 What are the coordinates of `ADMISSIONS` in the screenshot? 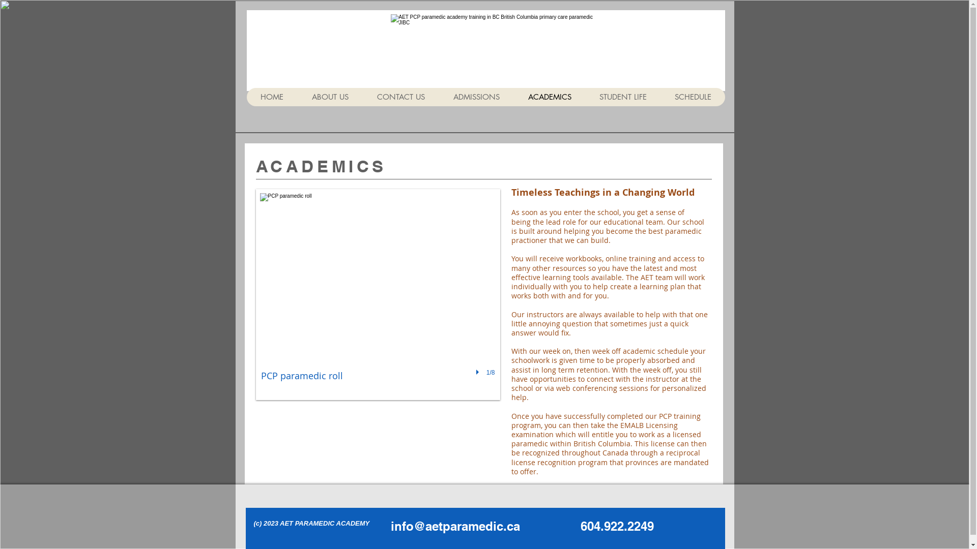 It's located at (476, 97).